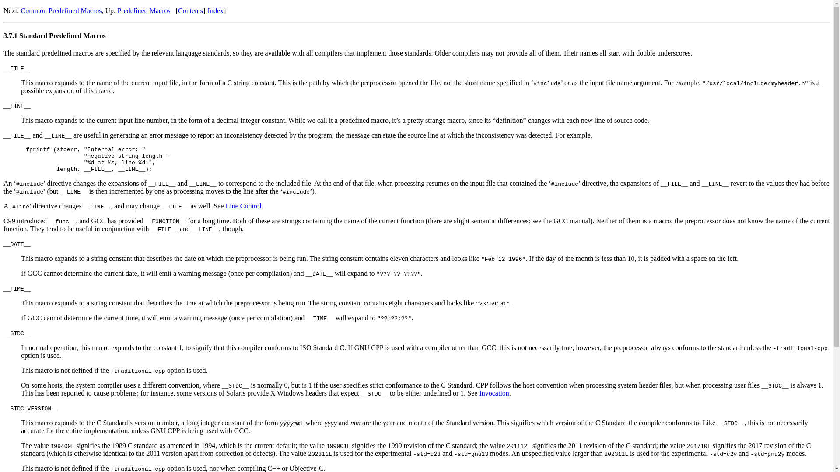 Image resolution: width=840 pixels, height=472 pixels. I want to click on Line Control, so click(243, 206).